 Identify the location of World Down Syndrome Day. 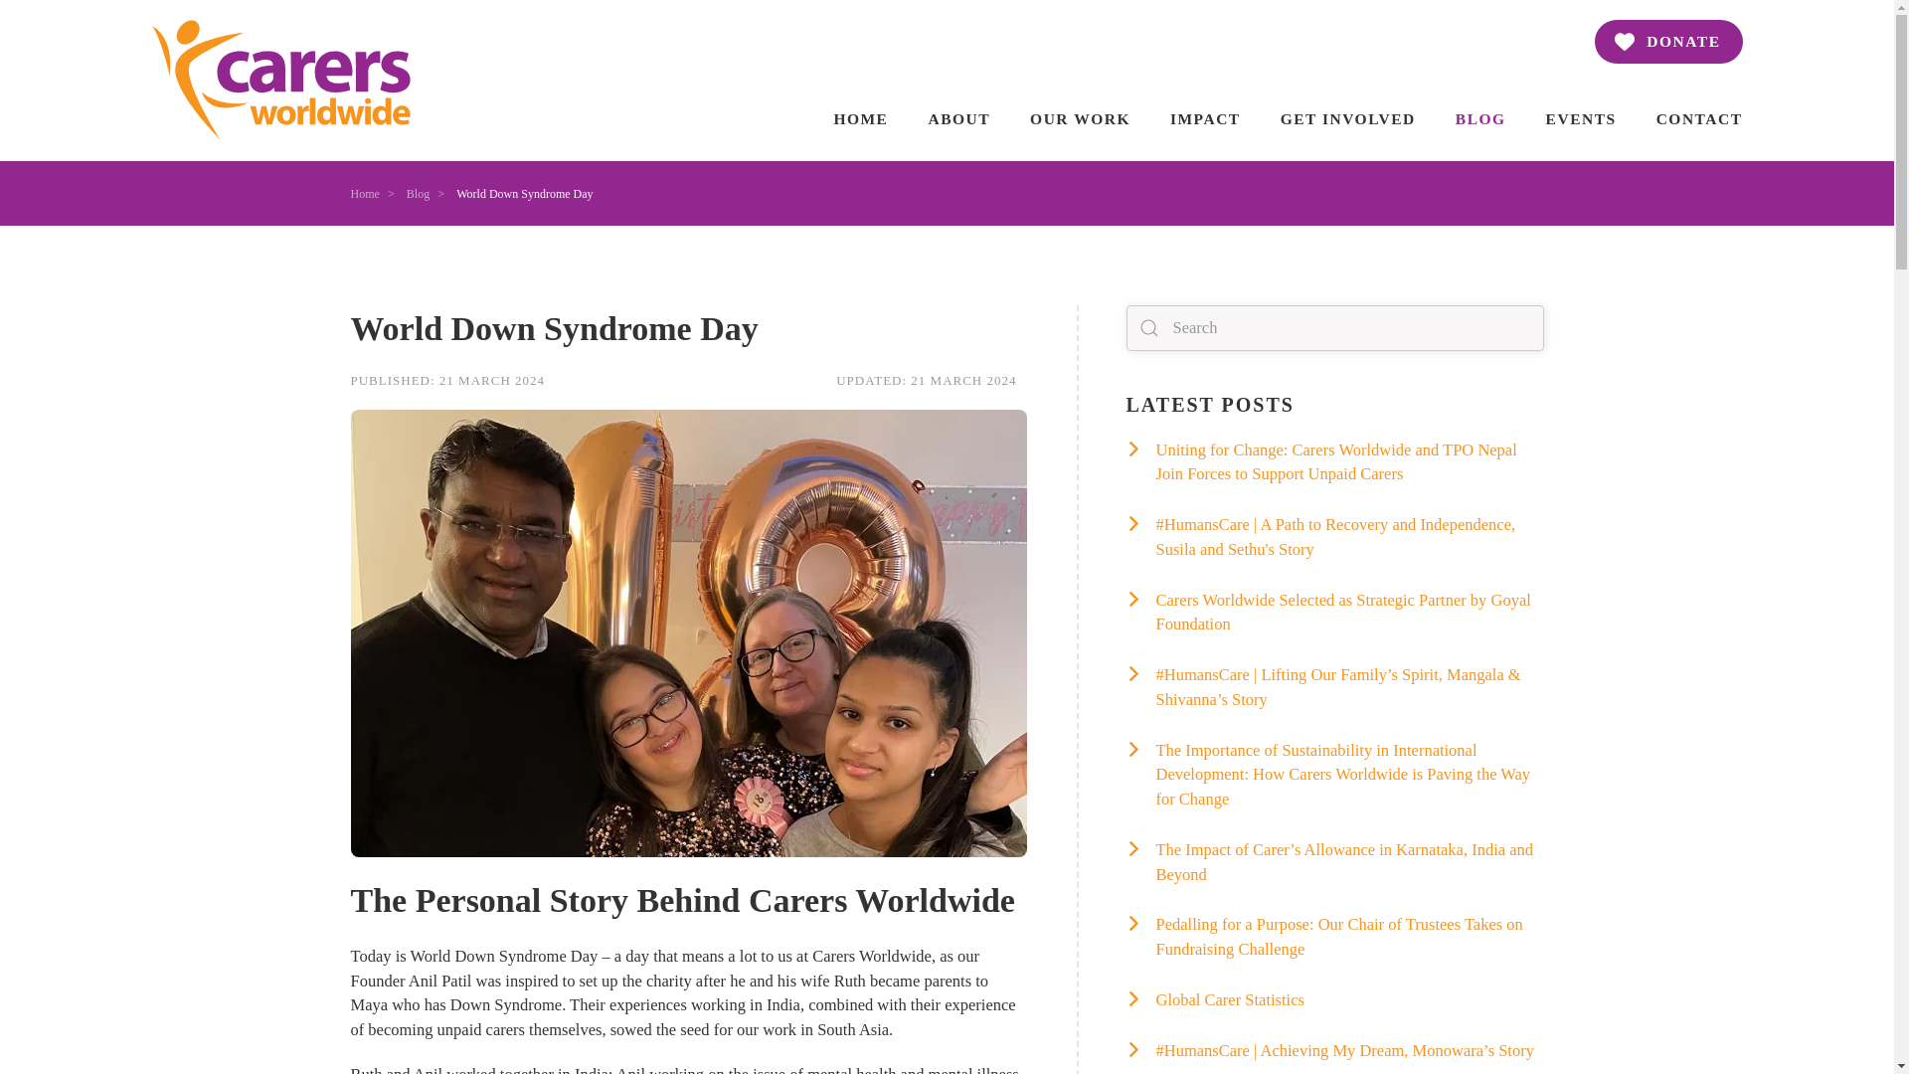
(688, 328).